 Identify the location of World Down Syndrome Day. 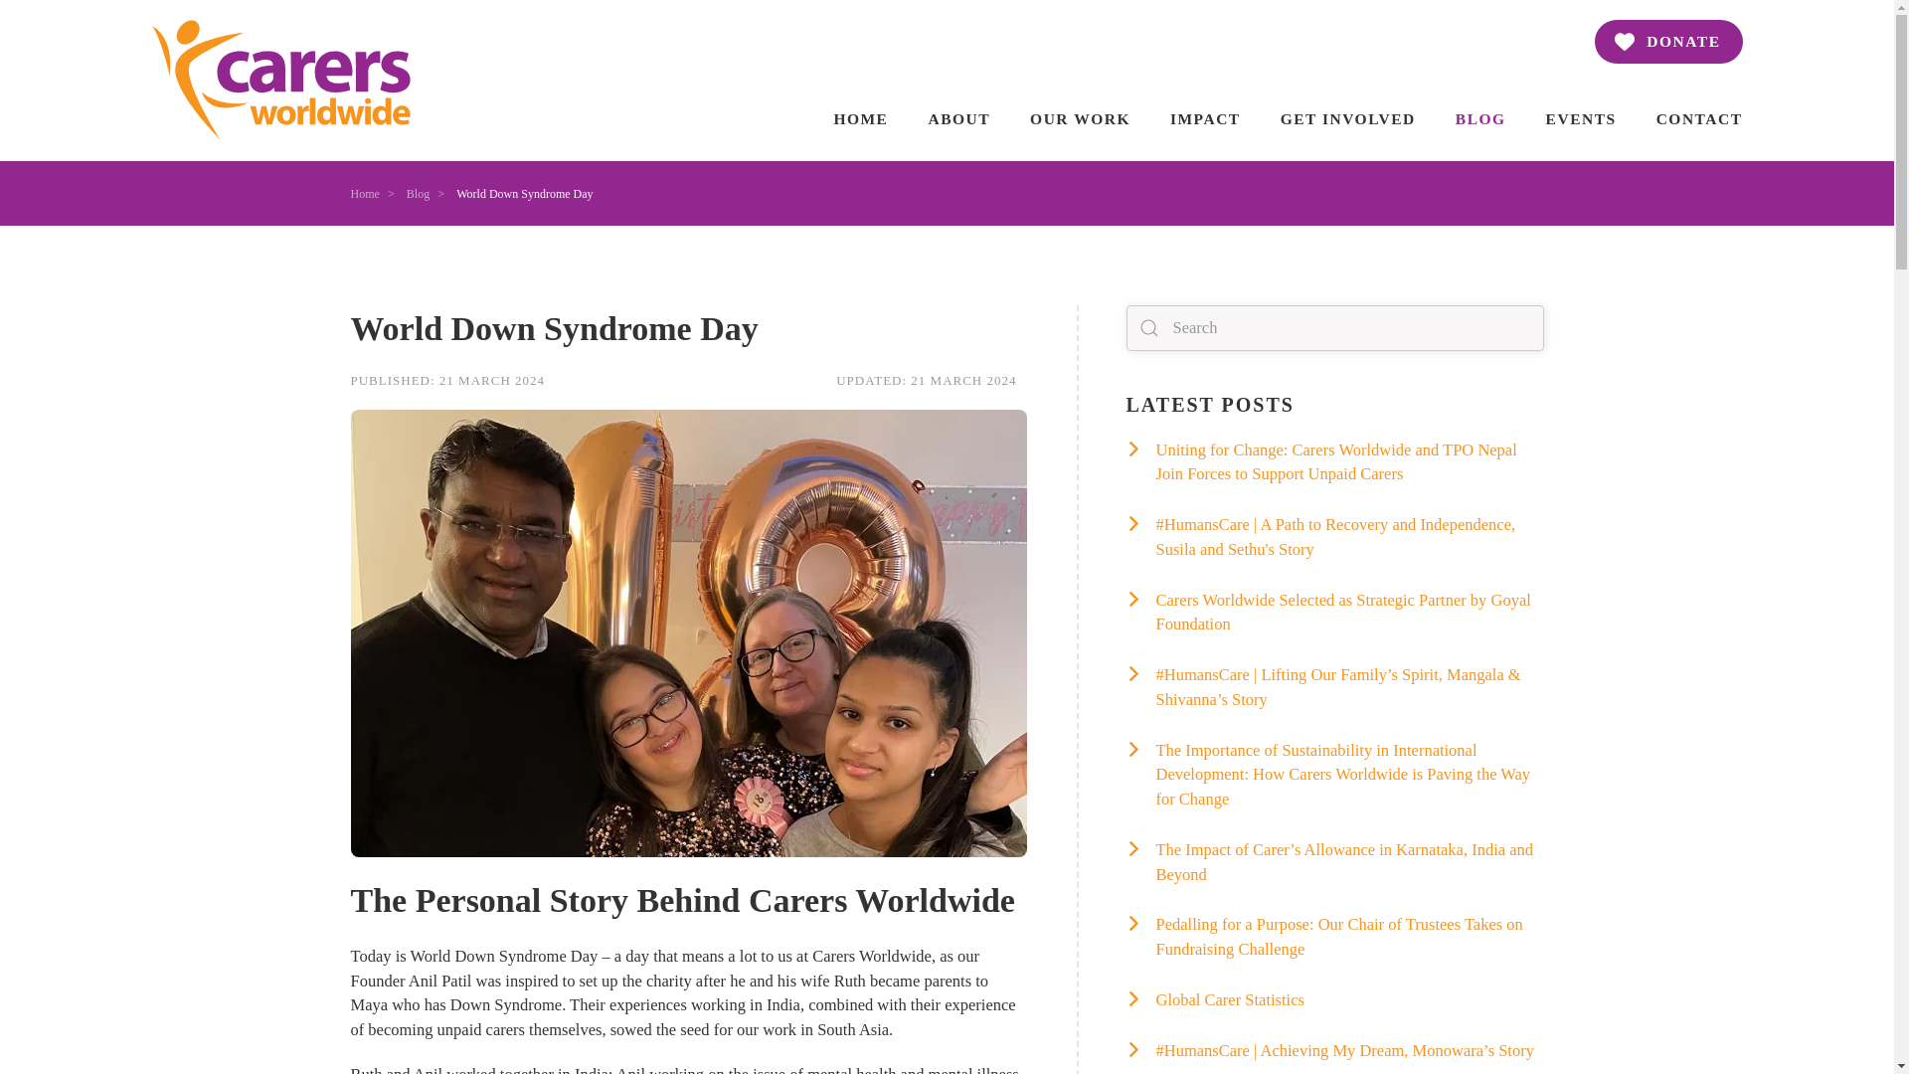
(688, 328).